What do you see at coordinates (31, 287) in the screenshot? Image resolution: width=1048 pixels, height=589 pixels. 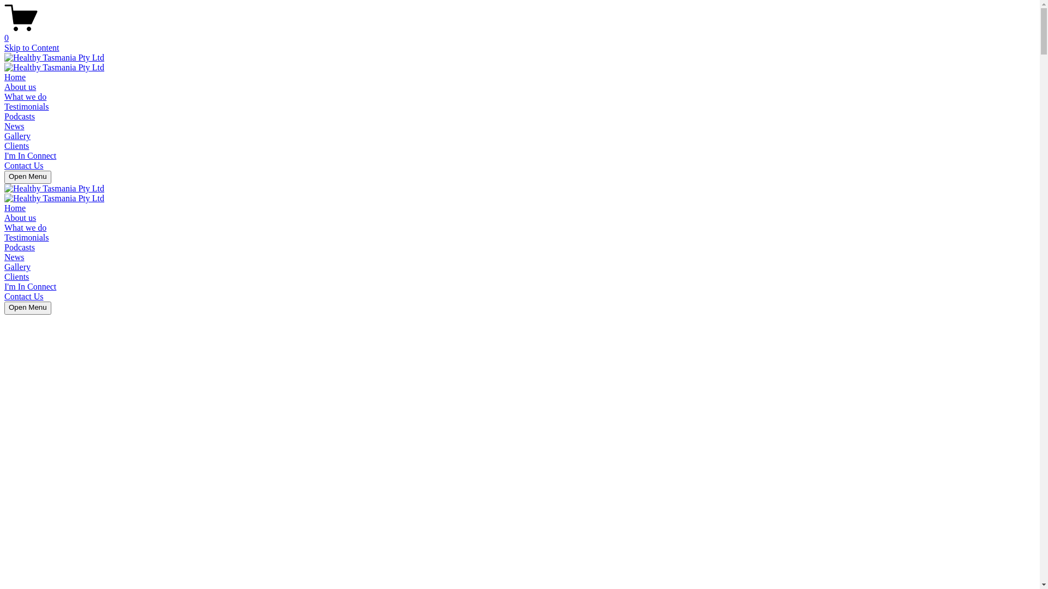 I see `I'm In Connect` at bounding box center [31, 287].